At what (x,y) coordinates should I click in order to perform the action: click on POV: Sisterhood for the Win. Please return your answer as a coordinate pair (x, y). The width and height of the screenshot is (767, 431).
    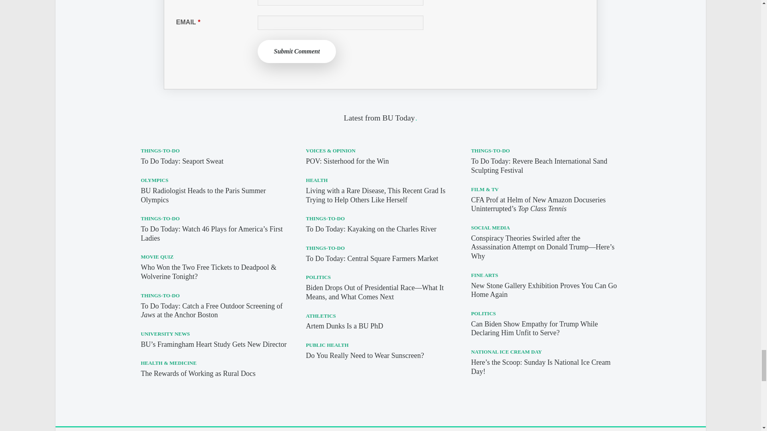
    Looking at the image, I should click on (348, 161).